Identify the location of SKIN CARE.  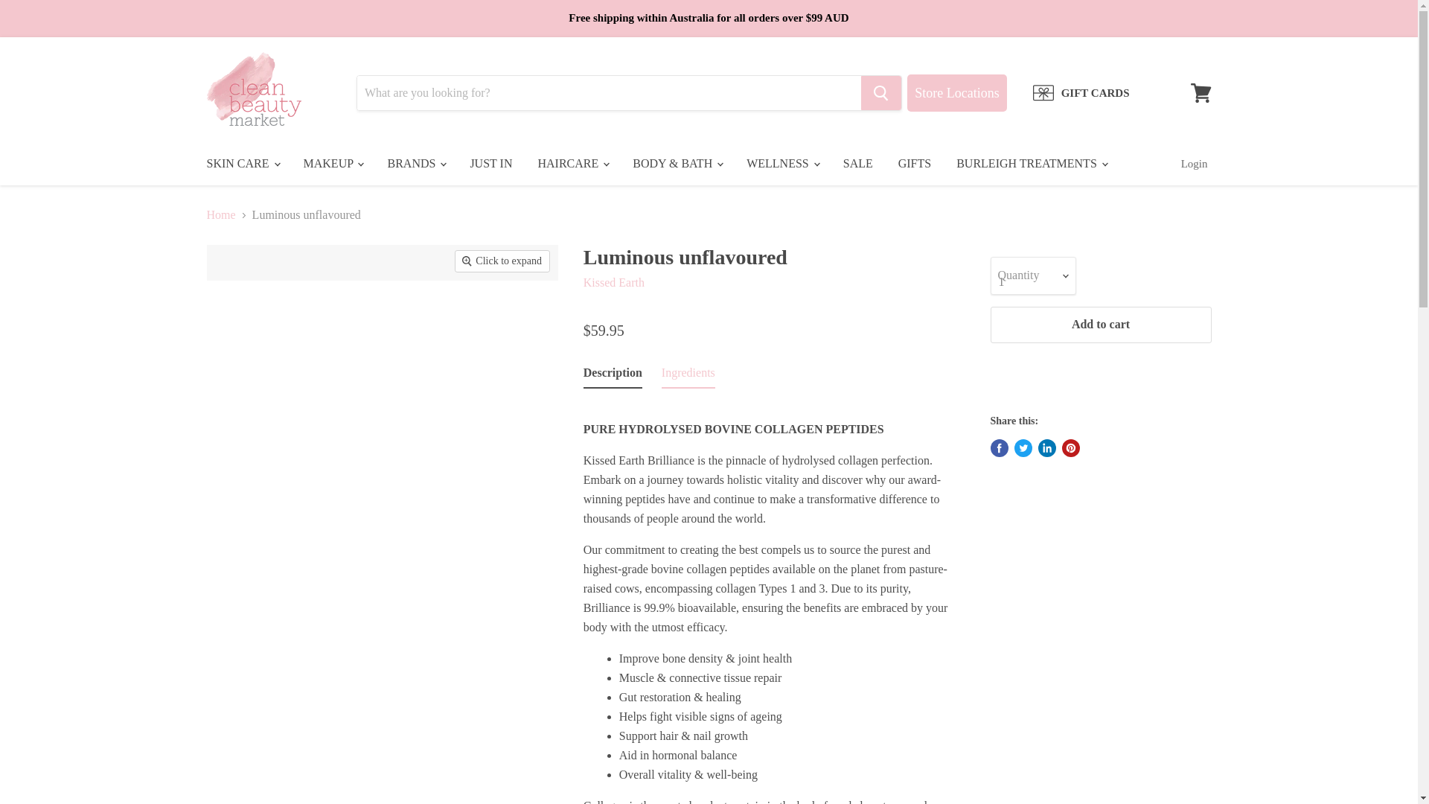
(241, 163).